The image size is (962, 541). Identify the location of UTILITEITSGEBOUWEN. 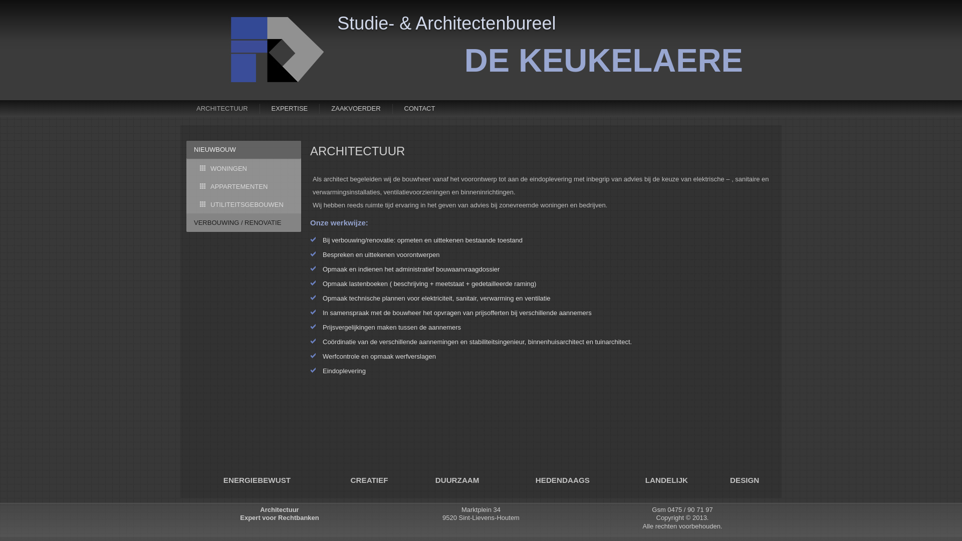
(244, 205).